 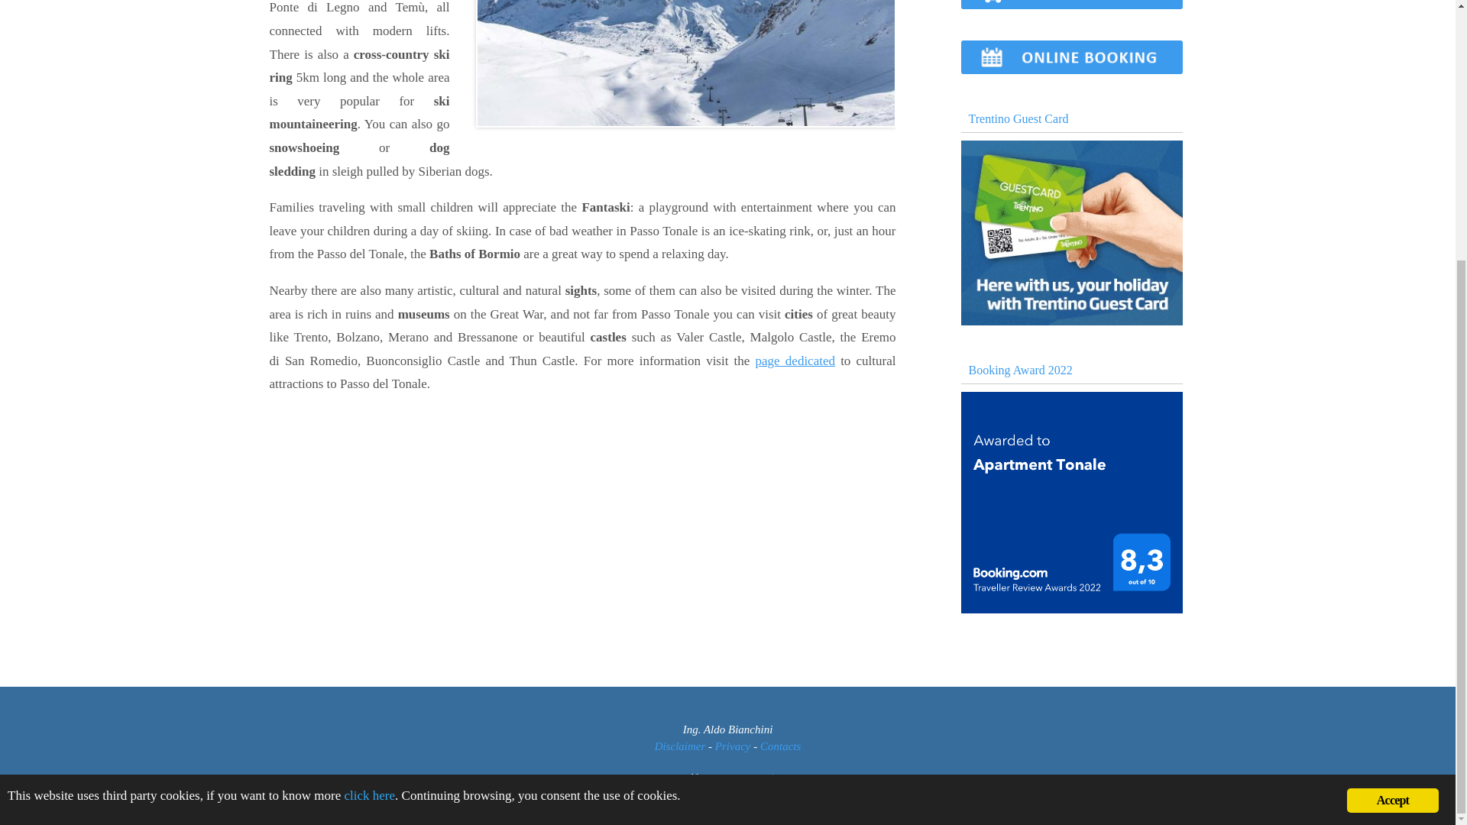 I want to click on Nirvana, so click(x=724, y=776).